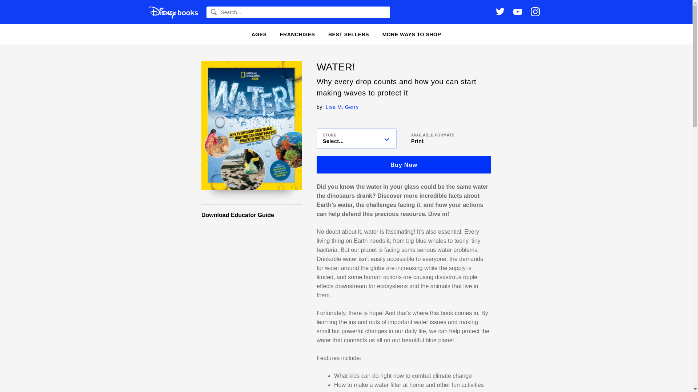 Image resolution: width=698 pixels, height=392 pixels. What do you see at coordinates (500, 12) in the screenshot?
I see `Twitter` at bounding box center [500, 12].